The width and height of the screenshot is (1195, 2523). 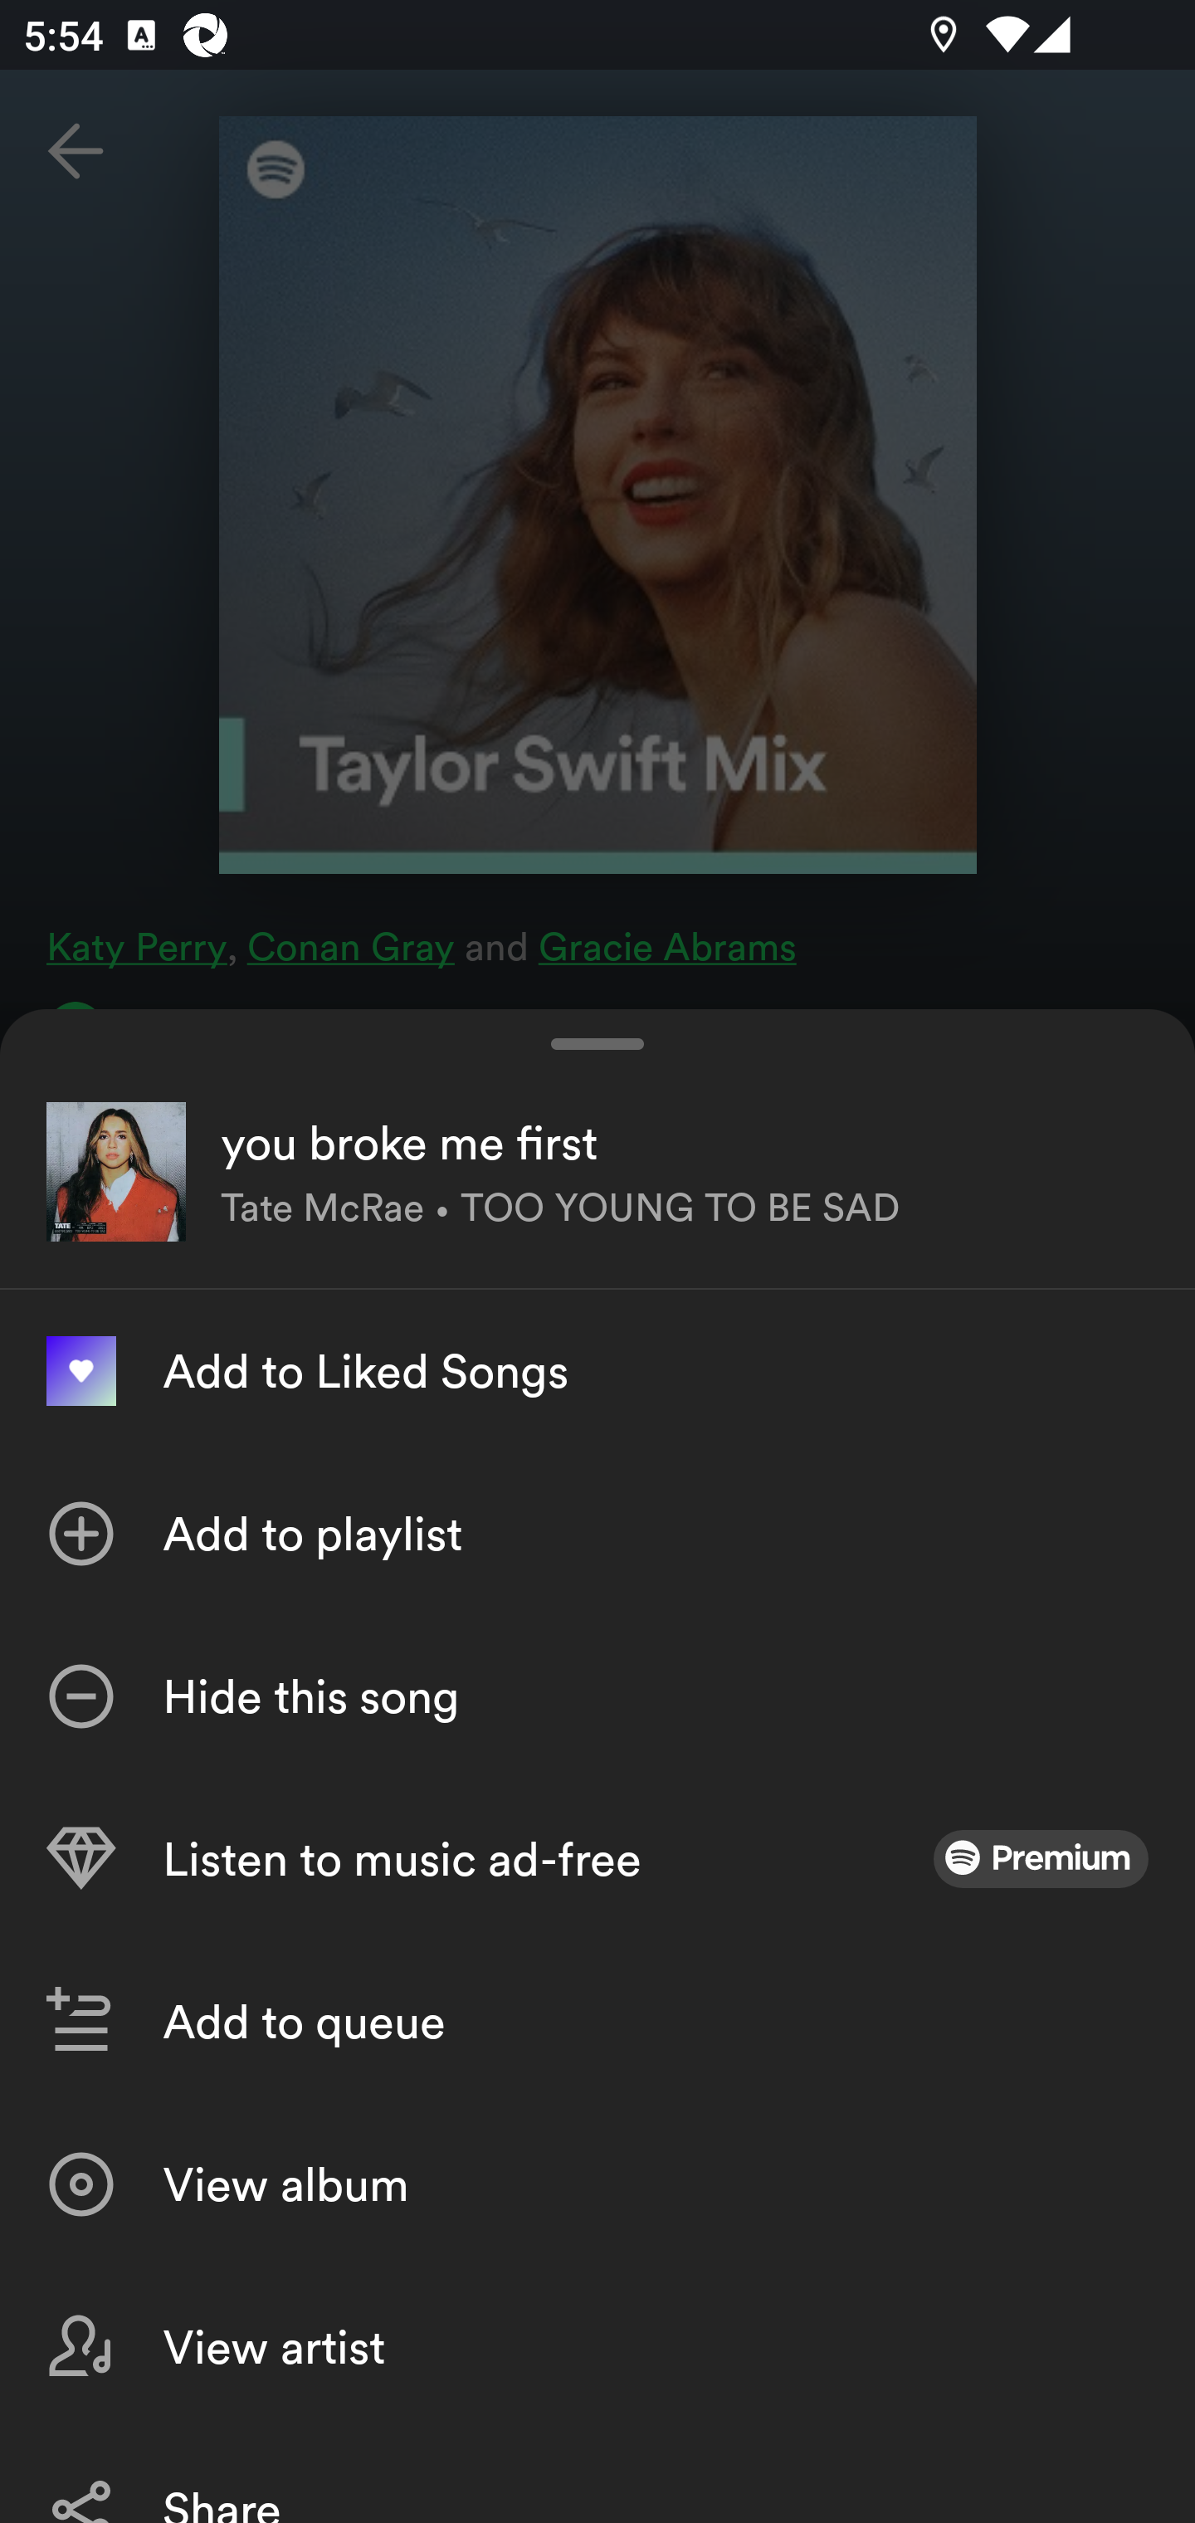 What do you see at coordinates (597, 2475) in the screenshot?
I see `Share` at bounding box center [597, 2475].